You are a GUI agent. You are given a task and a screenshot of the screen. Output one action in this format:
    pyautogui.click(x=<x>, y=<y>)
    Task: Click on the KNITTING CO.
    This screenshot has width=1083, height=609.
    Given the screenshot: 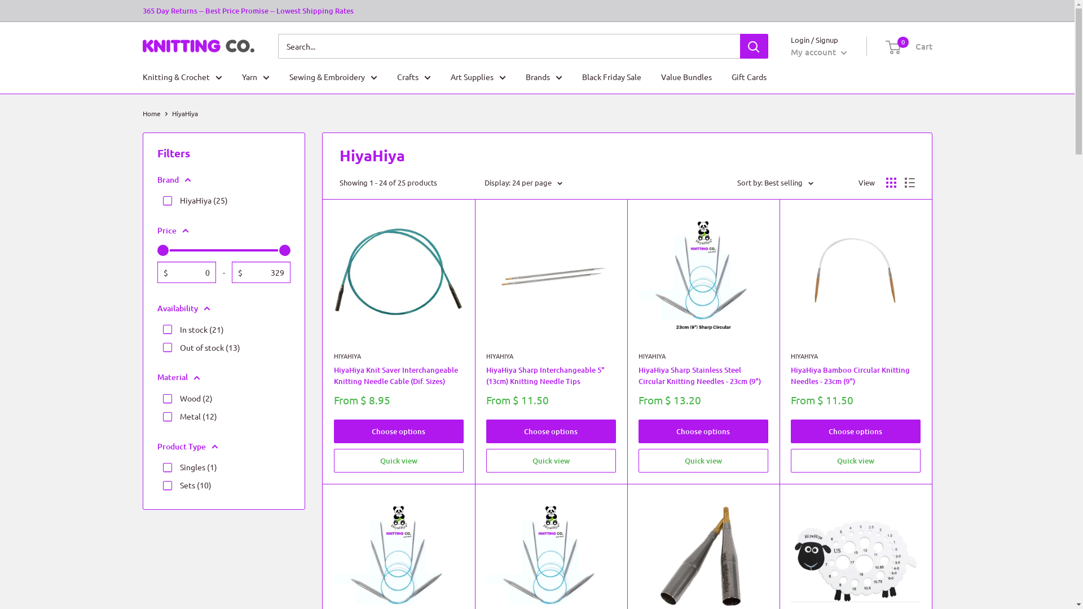 What is the action you would take?
    pyautogui.click(x=199, y=46)
    